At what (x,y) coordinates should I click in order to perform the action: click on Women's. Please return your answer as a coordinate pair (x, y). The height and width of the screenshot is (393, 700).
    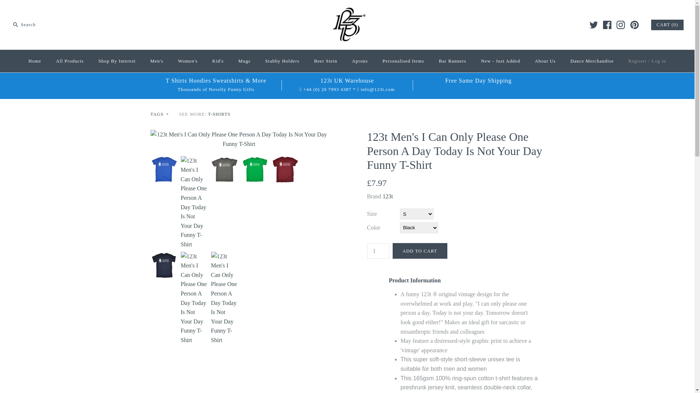
    Looking at the image, I should click on (188, 61).